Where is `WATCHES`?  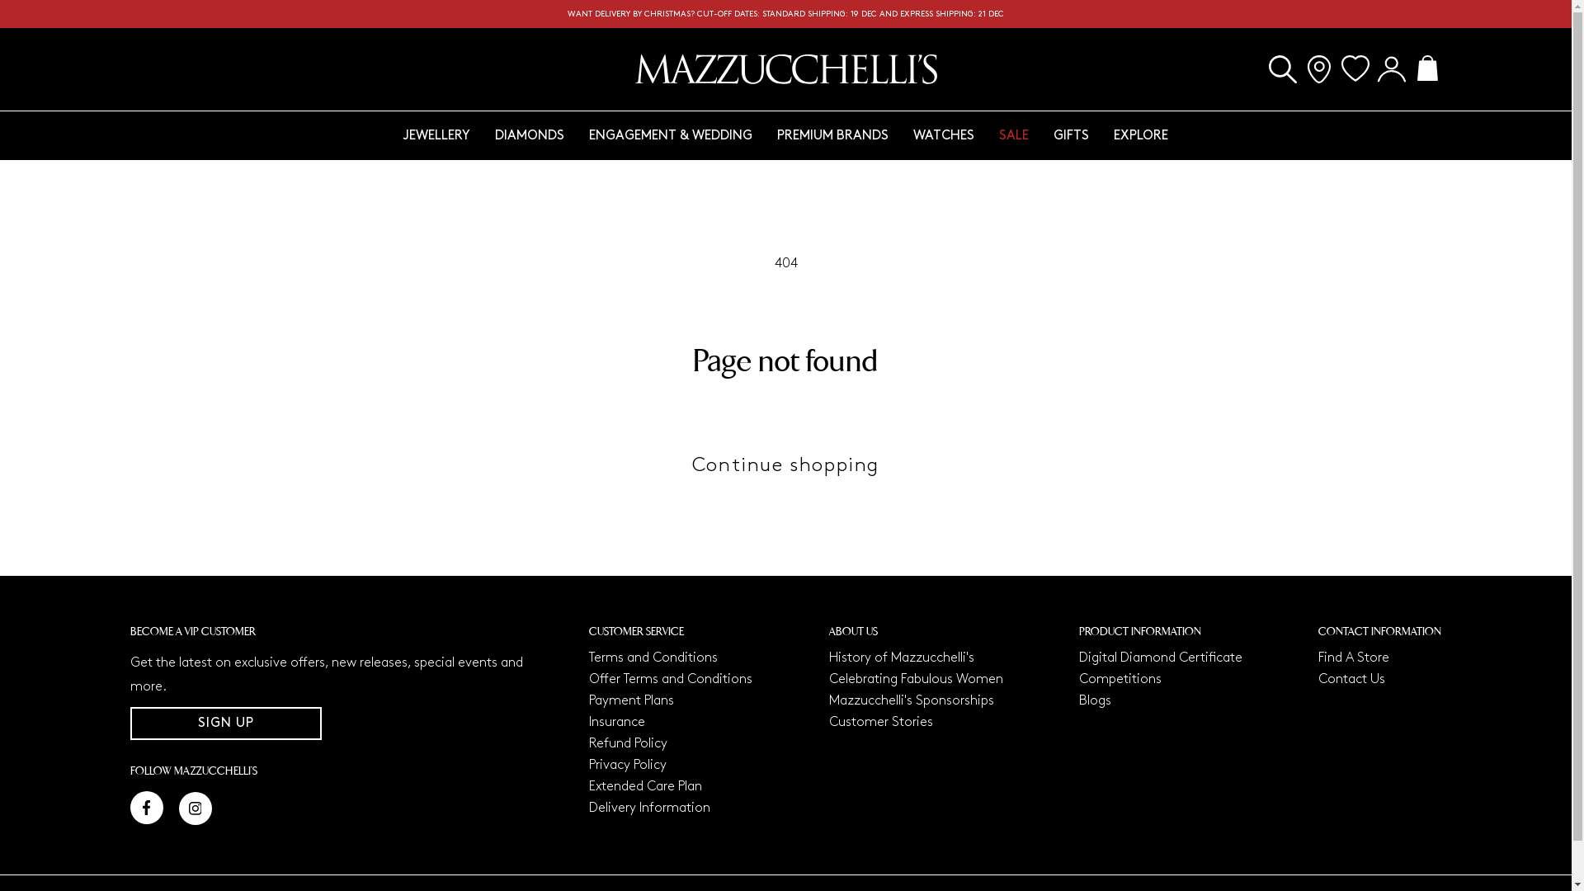
WATCHES is located at coordinates (944, 134).